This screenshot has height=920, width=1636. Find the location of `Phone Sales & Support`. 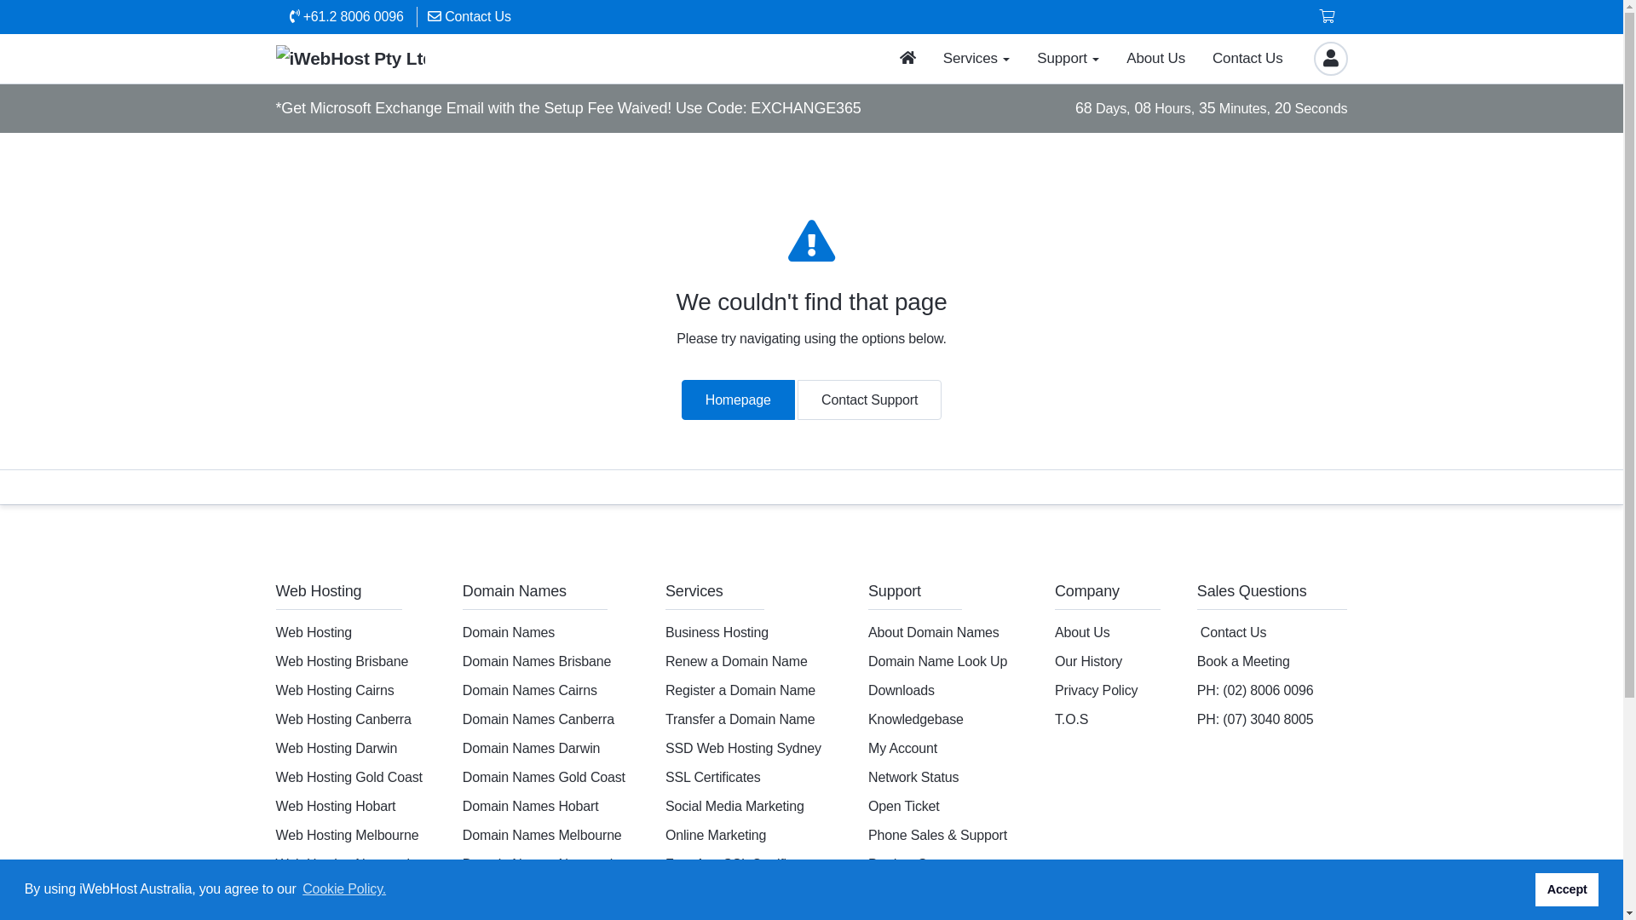

Phone Sales & Support is located at coordinates (937, 835).